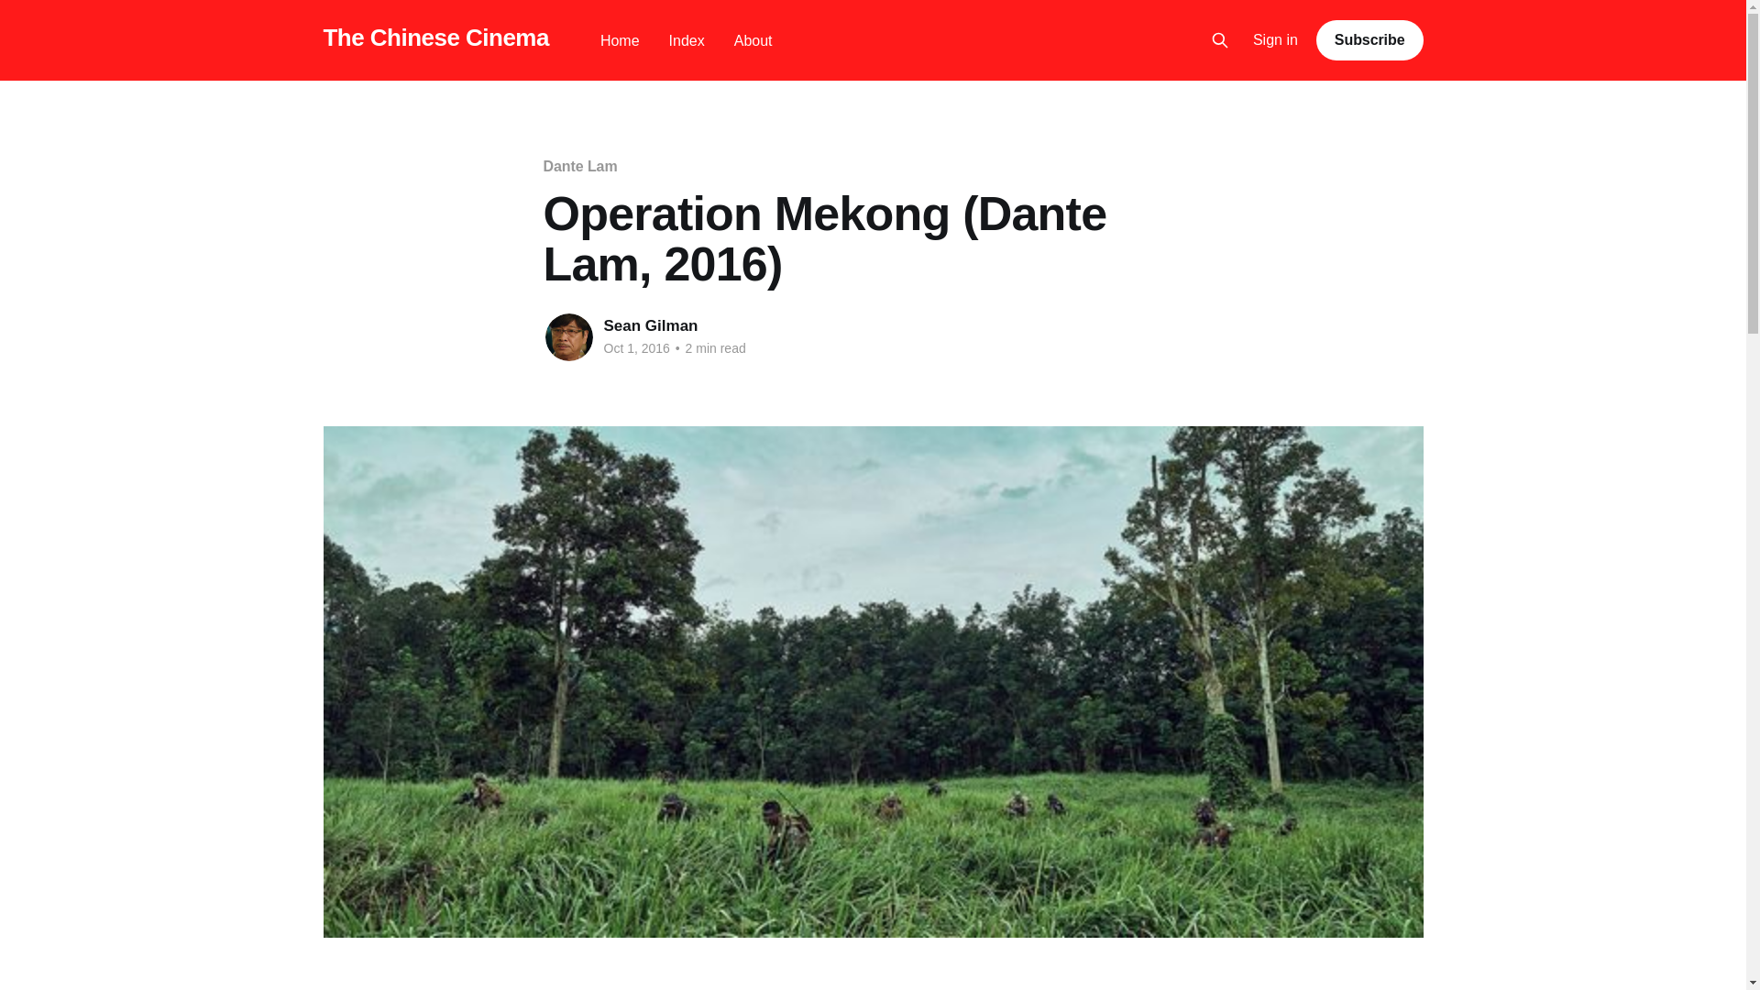 The width and height of the screenshot is (1760, 990). Describe the element at coordinates (753, 40) in the screenshot. I see `About` at that location.